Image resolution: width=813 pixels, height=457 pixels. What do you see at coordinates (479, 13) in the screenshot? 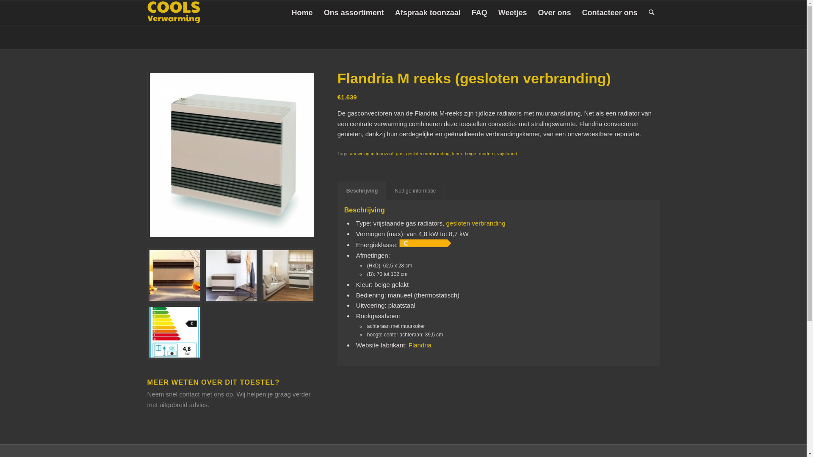
I see `FAQ` at bounding box center [479, 13].